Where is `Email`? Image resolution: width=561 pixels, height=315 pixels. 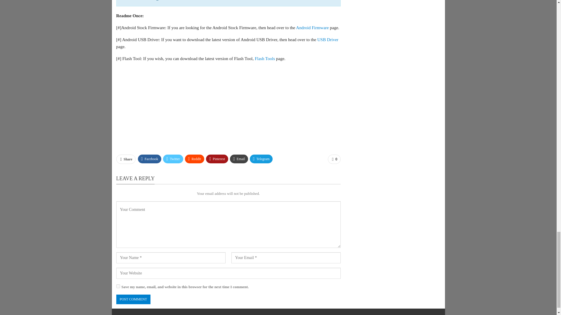
Email is located at coordinates (239, 159).